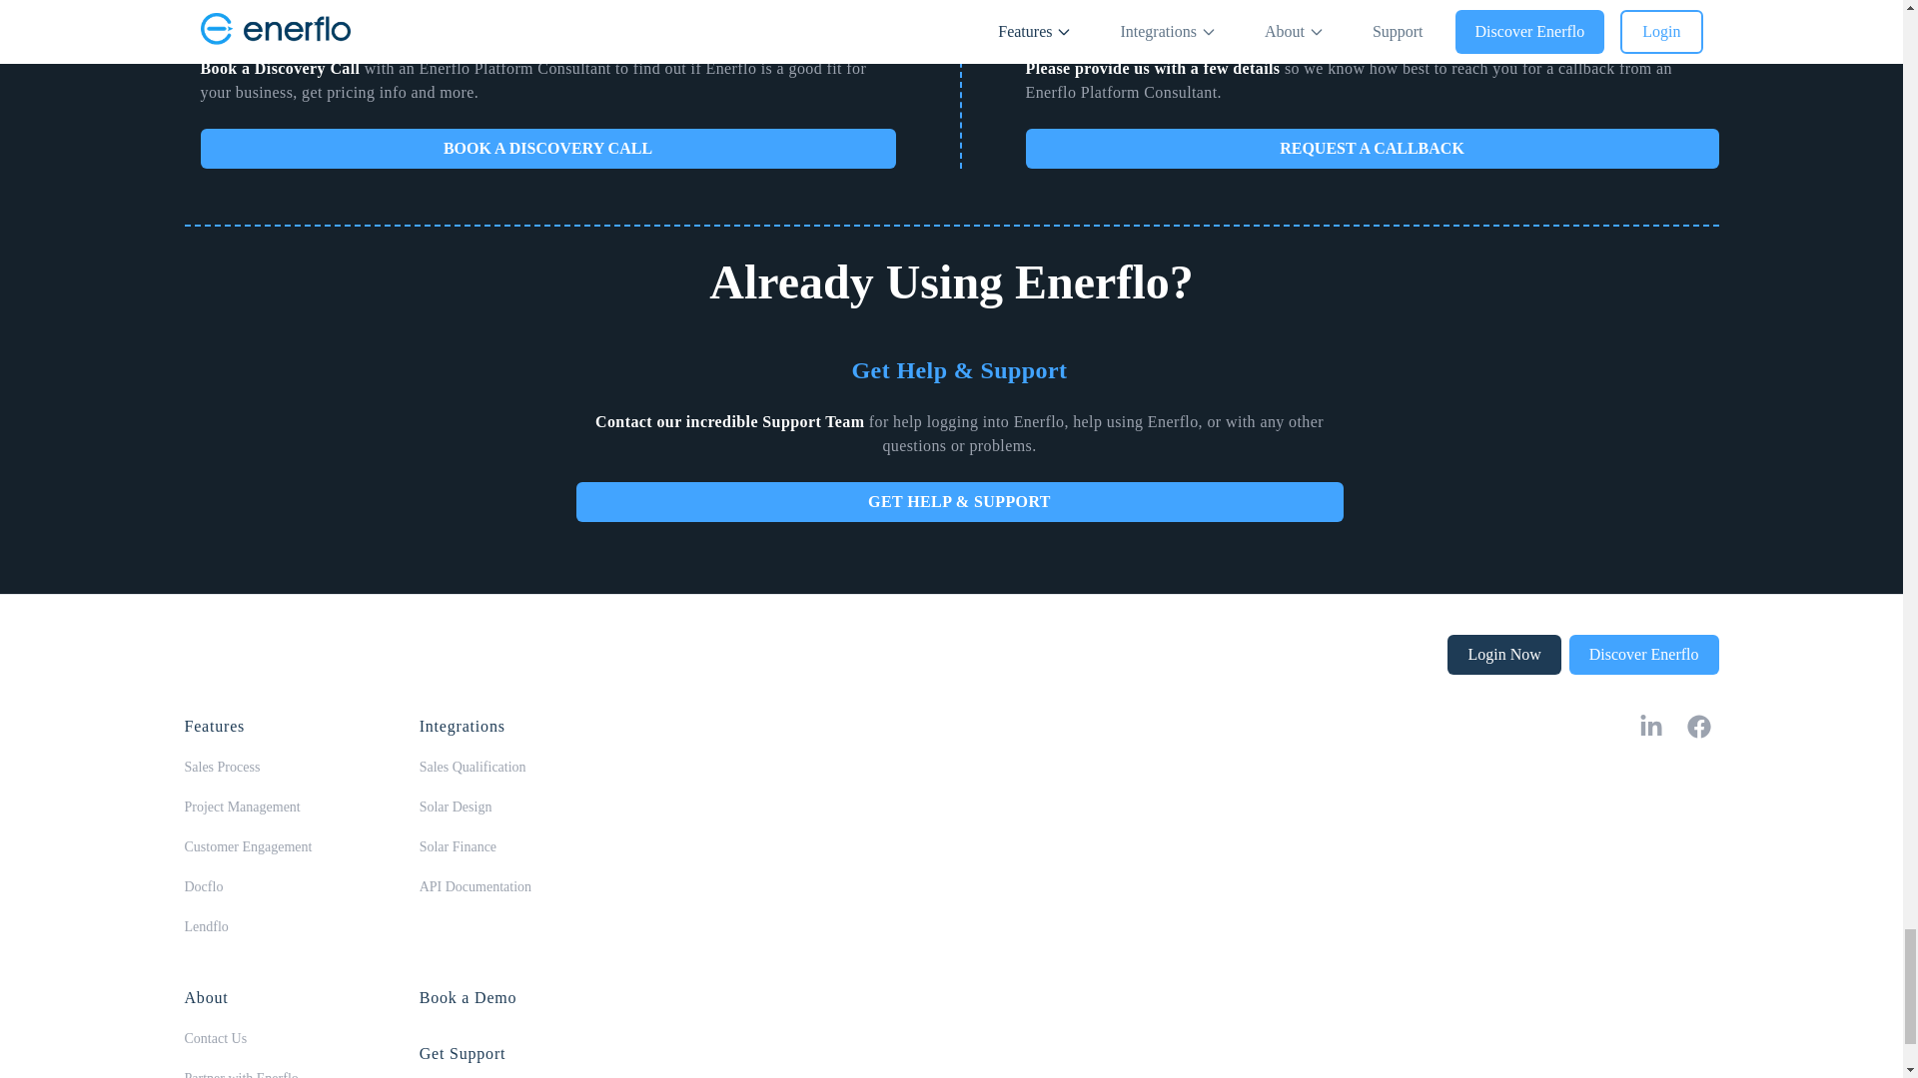 This screenshot has height=1078, width=1918. I want to click on Sales Qualification, so click(473, 767).